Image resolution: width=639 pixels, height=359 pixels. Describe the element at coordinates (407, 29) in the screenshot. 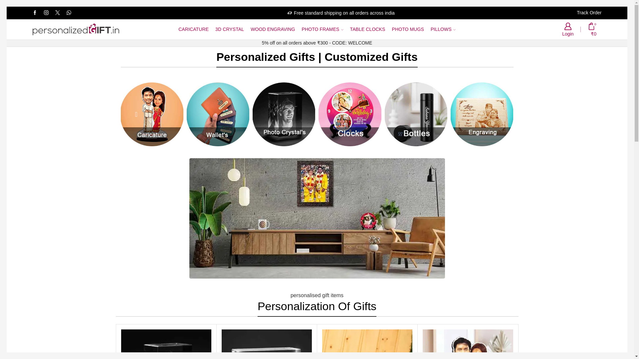

I see `PHOTO MUGS` at that location.